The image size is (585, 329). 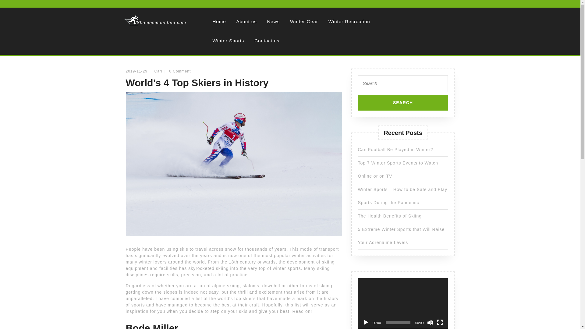 What do you see at coordinates (440, 322) in the screenshot?
I see `Fullscreen` at bounding box center [440, 322].